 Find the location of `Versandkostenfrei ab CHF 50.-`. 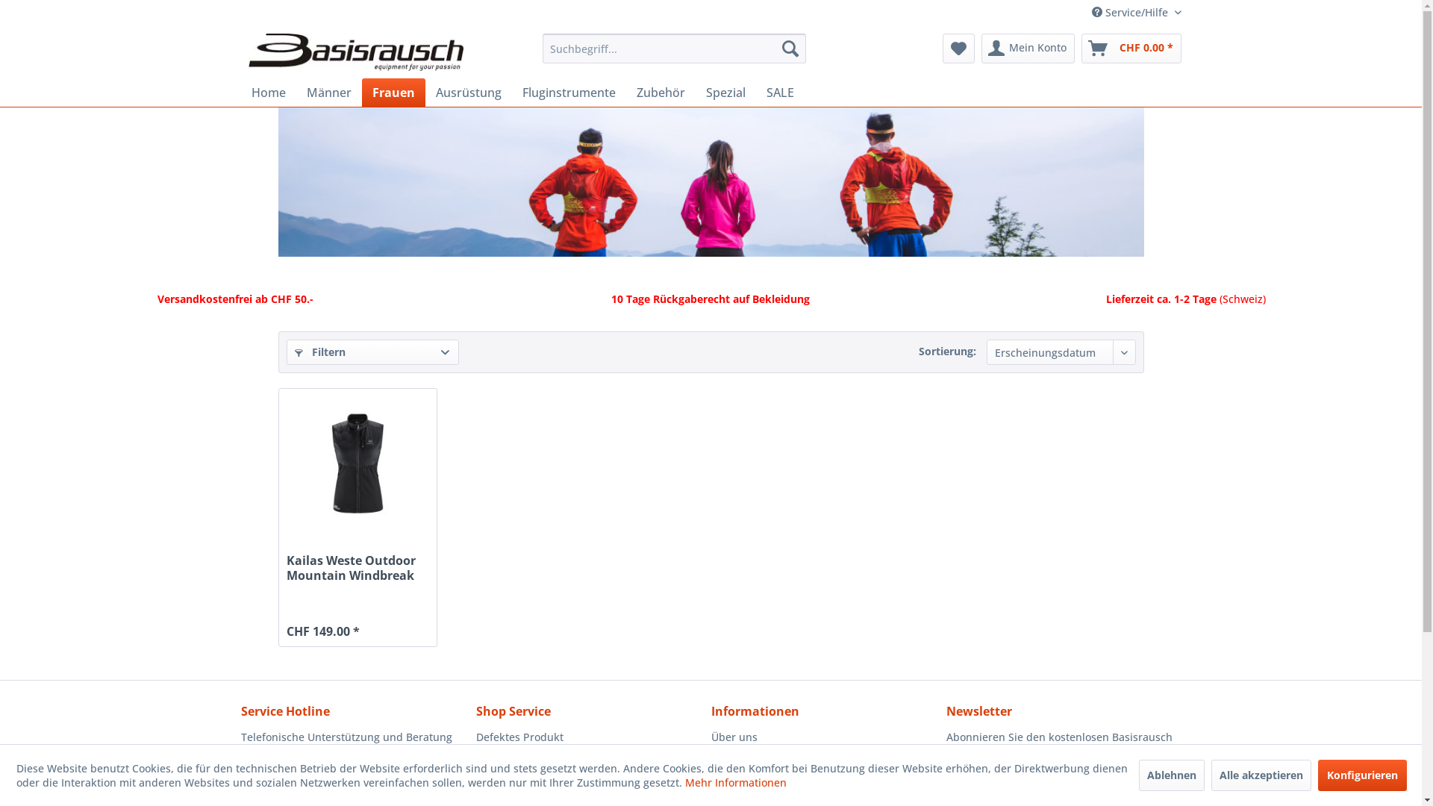

Versandkostenfrei ab CHF 50.- is located at coordinates (236, 299).